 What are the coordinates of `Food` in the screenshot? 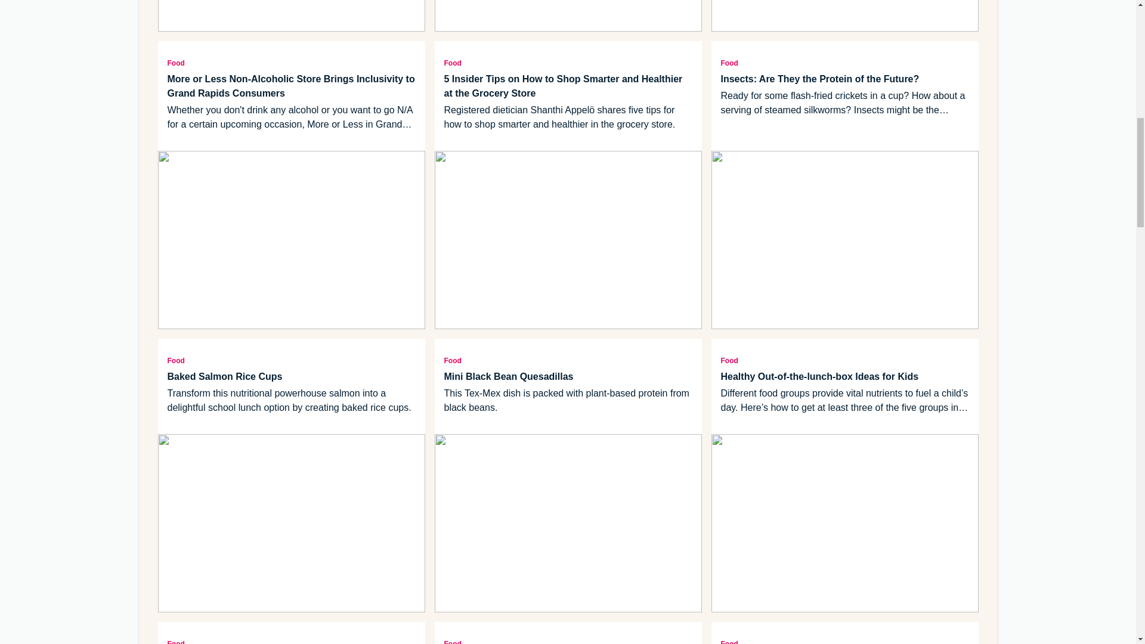 It's located at (568, 62).